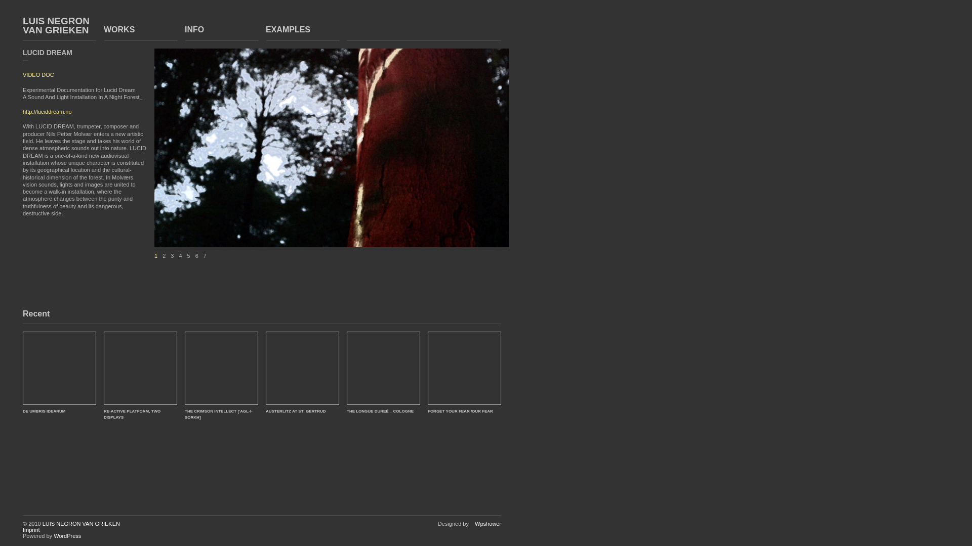  What do you see at coordinates (140, 368) in the screenshot?
I see `RE-ACTIVE PLATFORM, TWO DISPLAYS` at bounding box center [140, 368].